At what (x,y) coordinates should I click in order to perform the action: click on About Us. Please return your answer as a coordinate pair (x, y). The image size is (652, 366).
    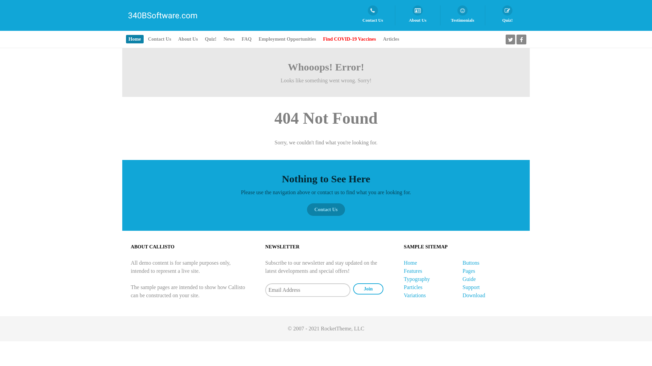
    Looking at the image, I should click on (418, 16).